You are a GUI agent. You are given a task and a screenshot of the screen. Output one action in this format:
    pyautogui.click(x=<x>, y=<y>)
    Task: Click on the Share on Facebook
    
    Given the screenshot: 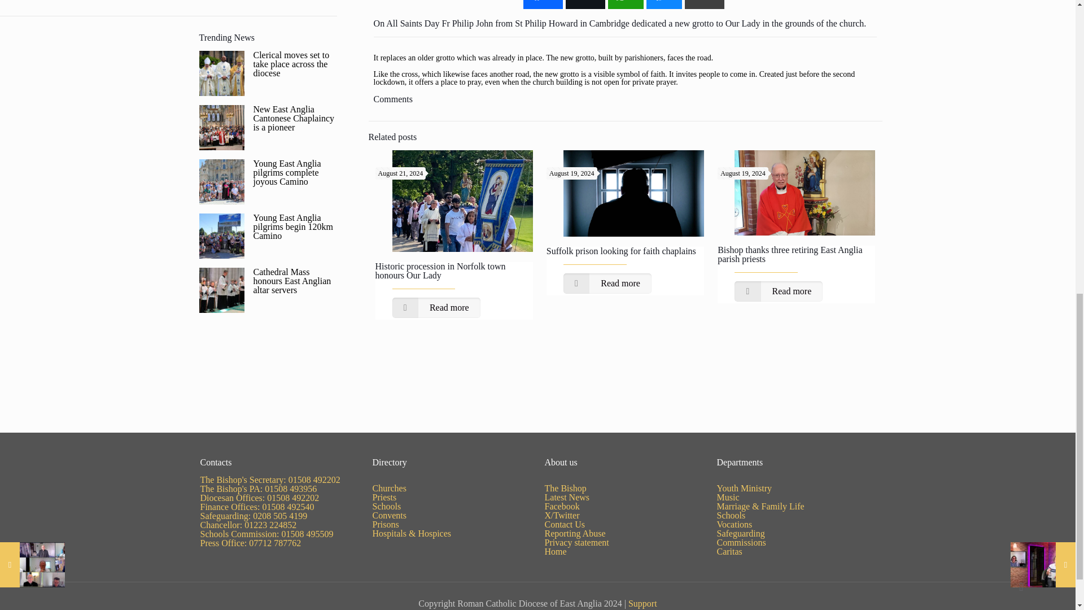 What is the action you would take?
    pyautogui.click(x=543, y=5)
    